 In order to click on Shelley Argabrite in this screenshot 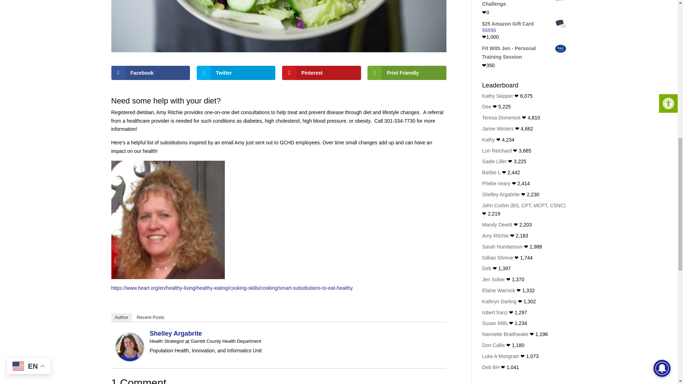, I will do `click(129, 356)`.